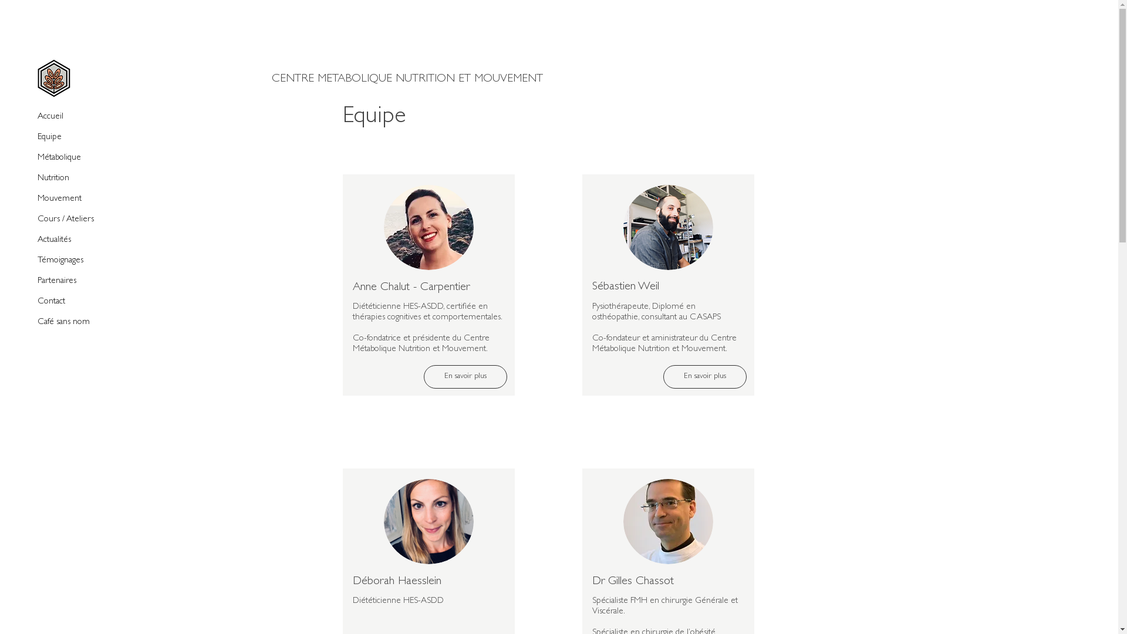 Image resolution: width=1127 pixels, height=634 pixels. What do you see at coordinates (79, 302) in the screenshot?
I see `Contact` at bounding box center [79, 302].